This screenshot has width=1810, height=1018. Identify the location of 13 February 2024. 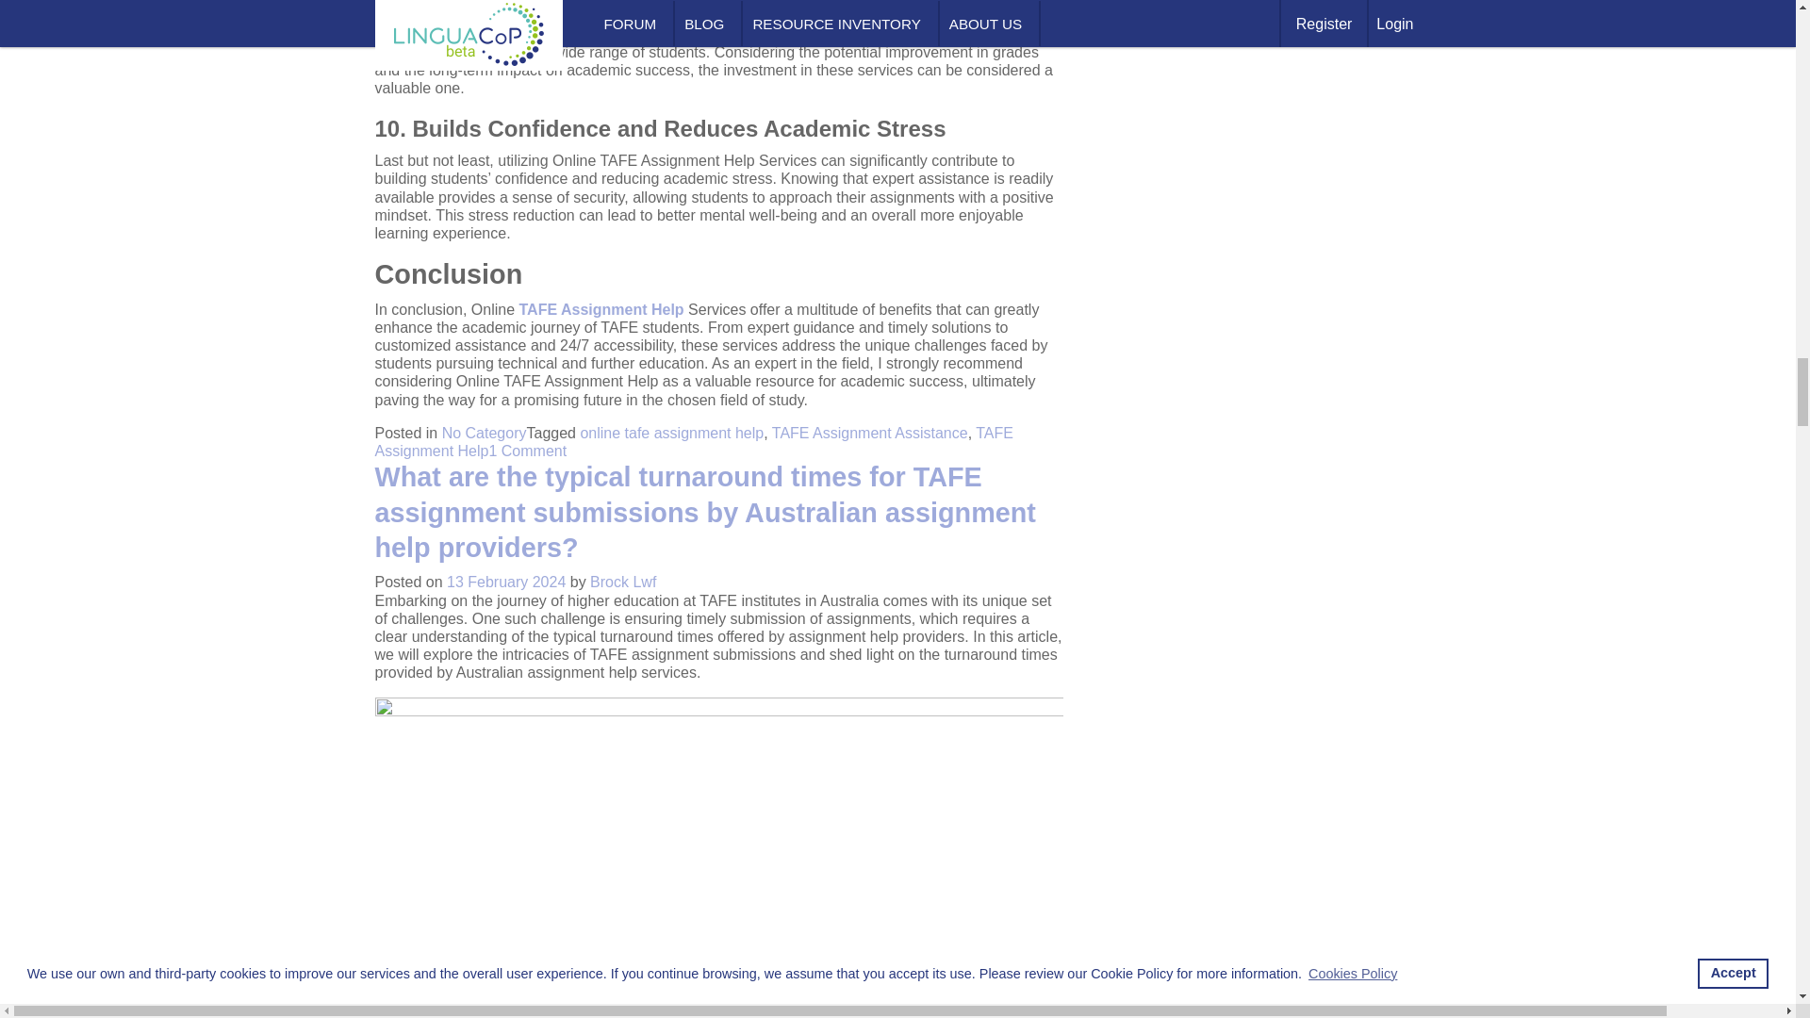
(505, 583).